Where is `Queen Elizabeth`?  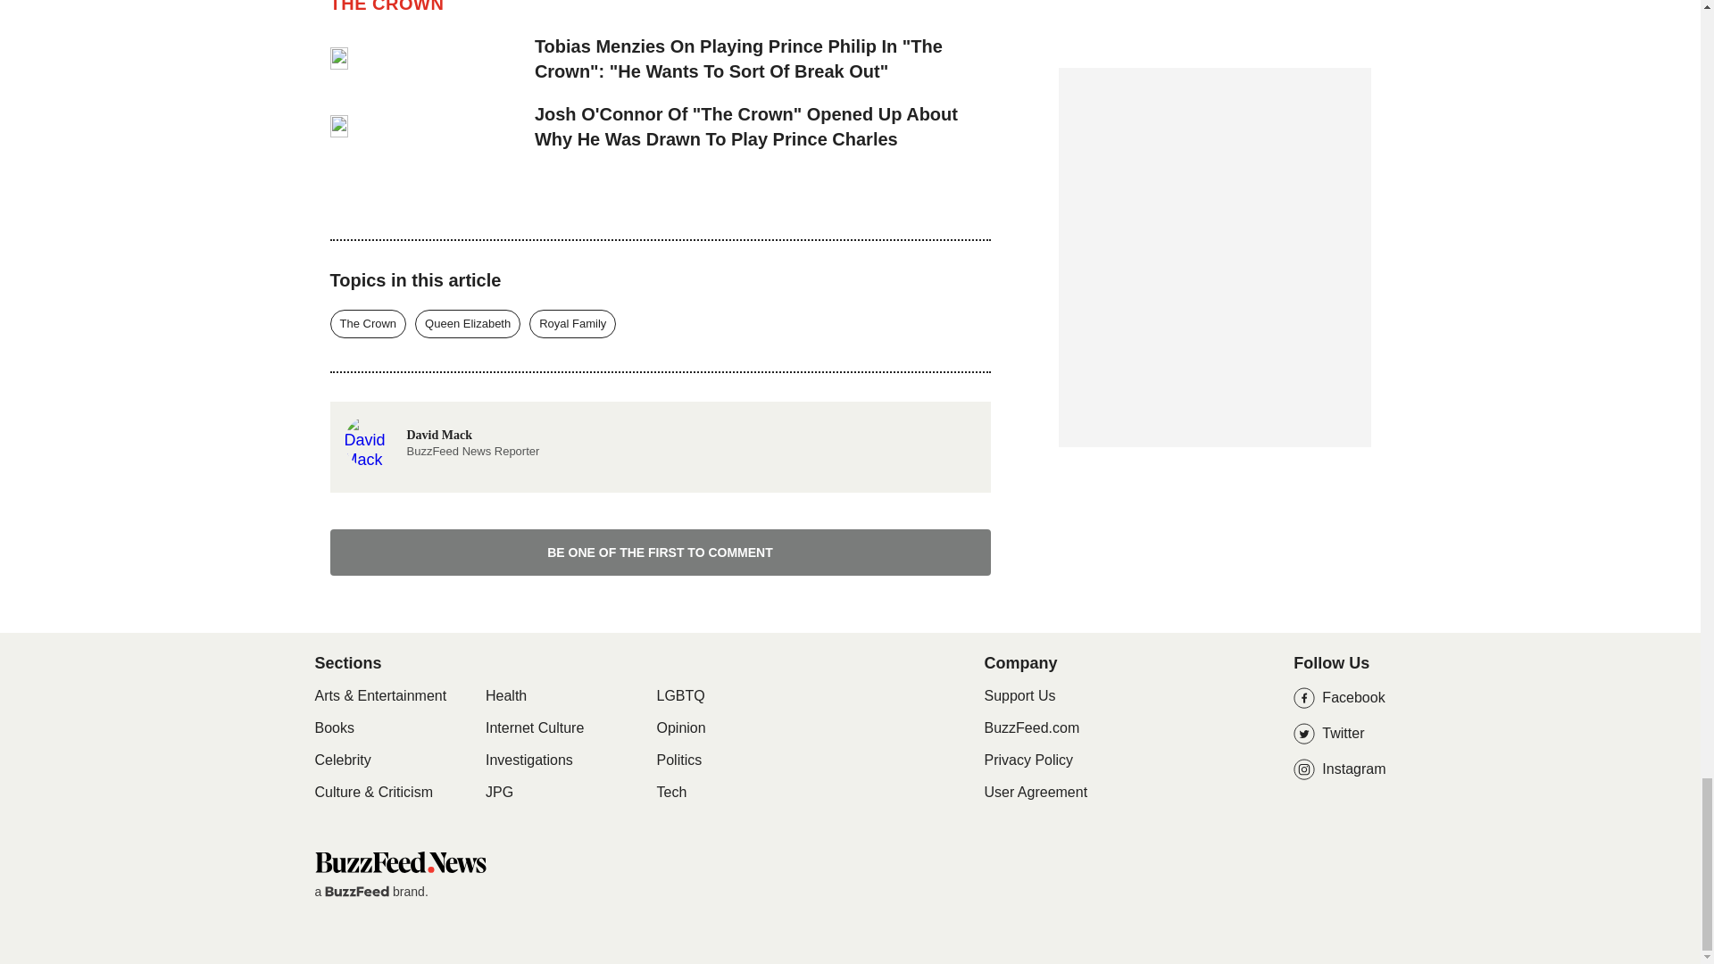
Queen Elizabeth is located at coordinates (441, 439).